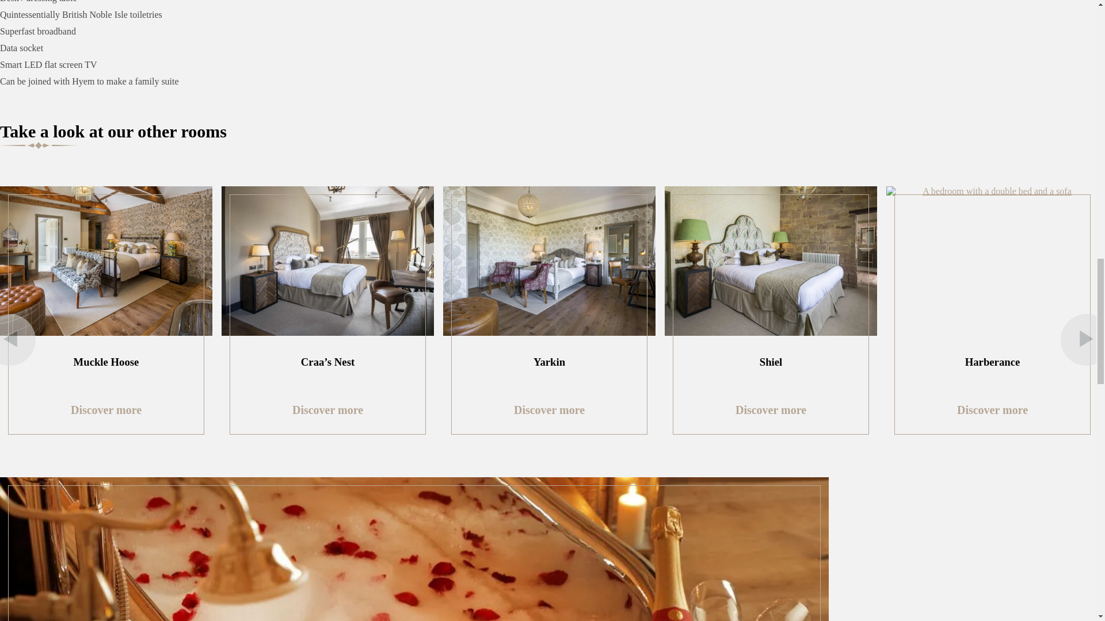 The image size is (1105, 621). What do you see at coordinates (328, 410) in the screenshot?
I see `Discover more` at bounding box center [328, 410].